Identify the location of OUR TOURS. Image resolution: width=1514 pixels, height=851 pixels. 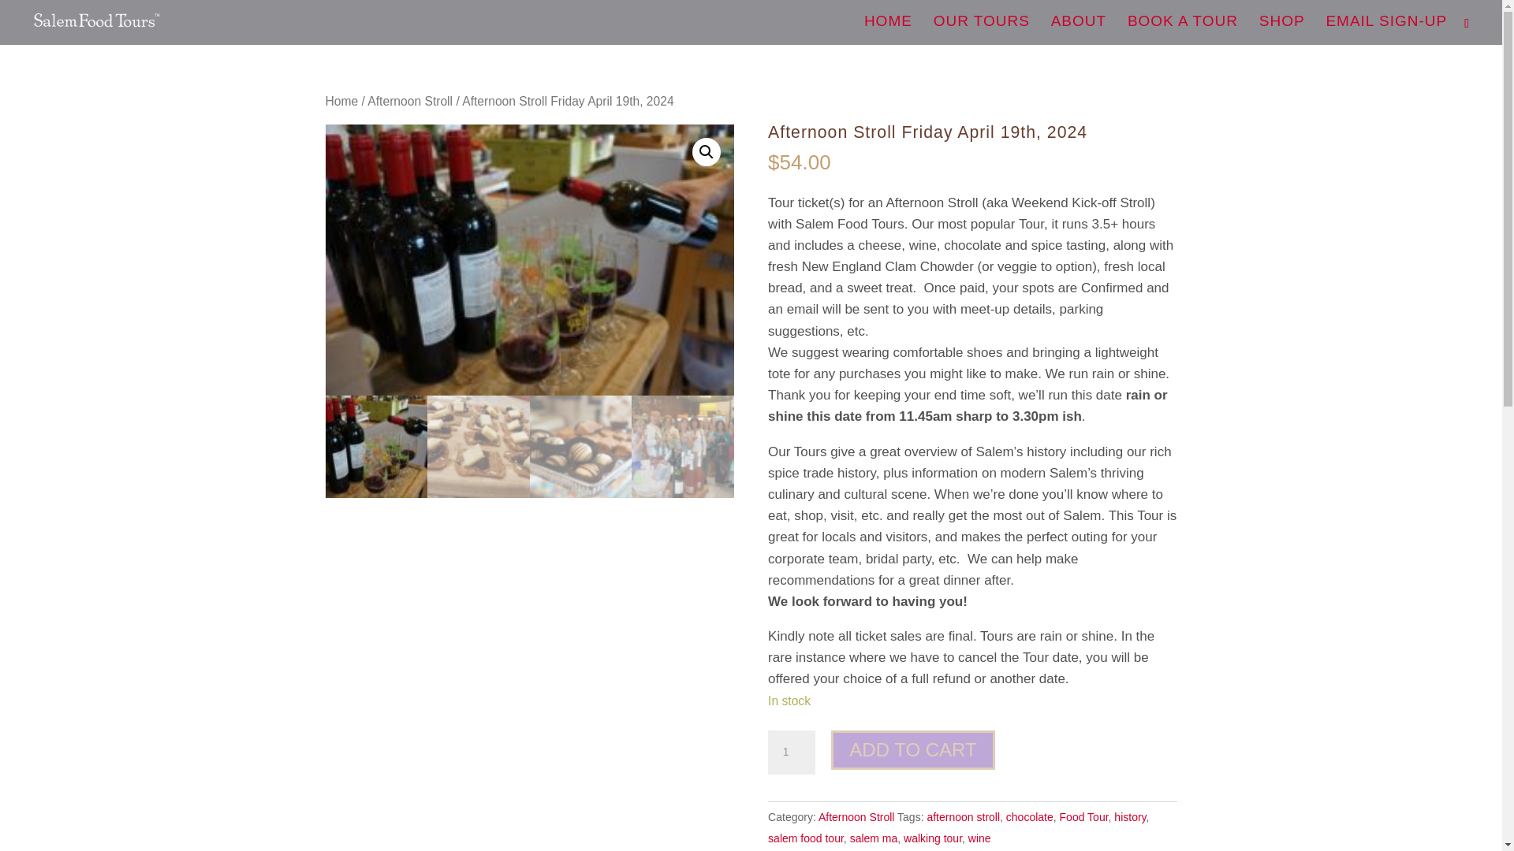
(981, 29).